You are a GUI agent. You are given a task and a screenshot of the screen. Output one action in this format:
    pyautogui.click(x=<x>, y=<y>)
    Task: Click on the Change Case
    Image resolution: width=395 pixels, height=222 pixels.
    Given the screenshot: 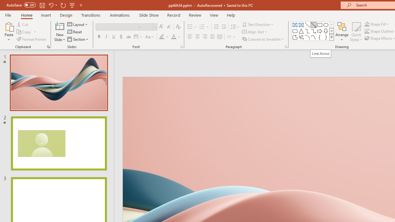 What is the action you would take?
    pyautogui.click(x=150, y=37)
    